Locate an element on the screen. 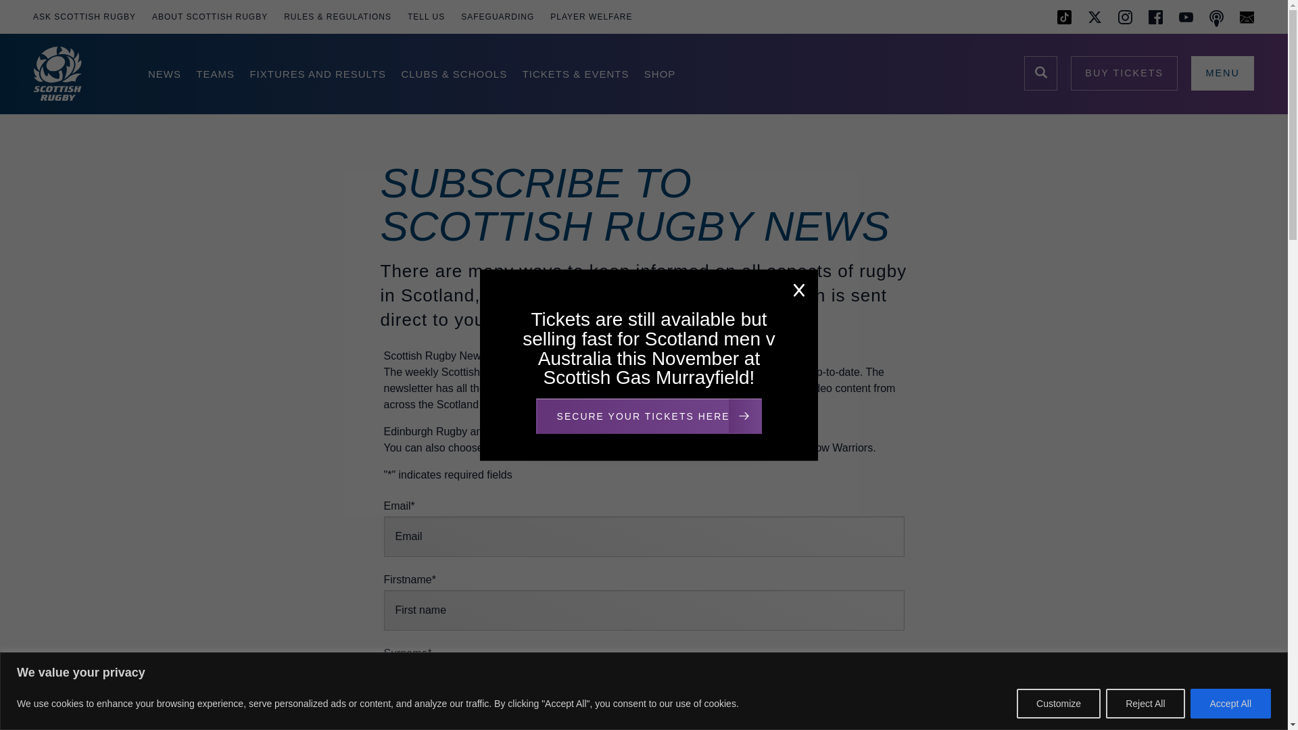 The width and height of the screenshot is (1298, 730). Accept All is located at coordinates (1230, 703).